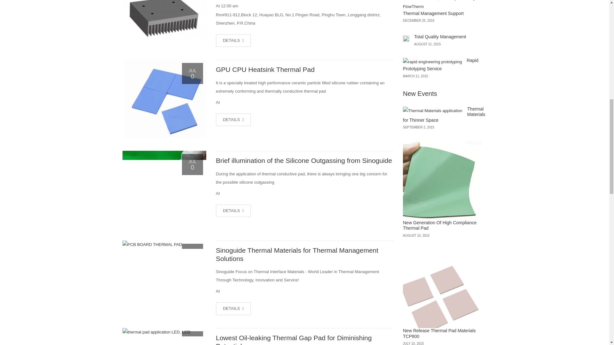 The height and width of the screenshot is (345, 614). Describe the element at coordinates (164, 189) in the screenshot. I see `Brief illumination of the Silicone Outgassing from Sinoguide` at that location.